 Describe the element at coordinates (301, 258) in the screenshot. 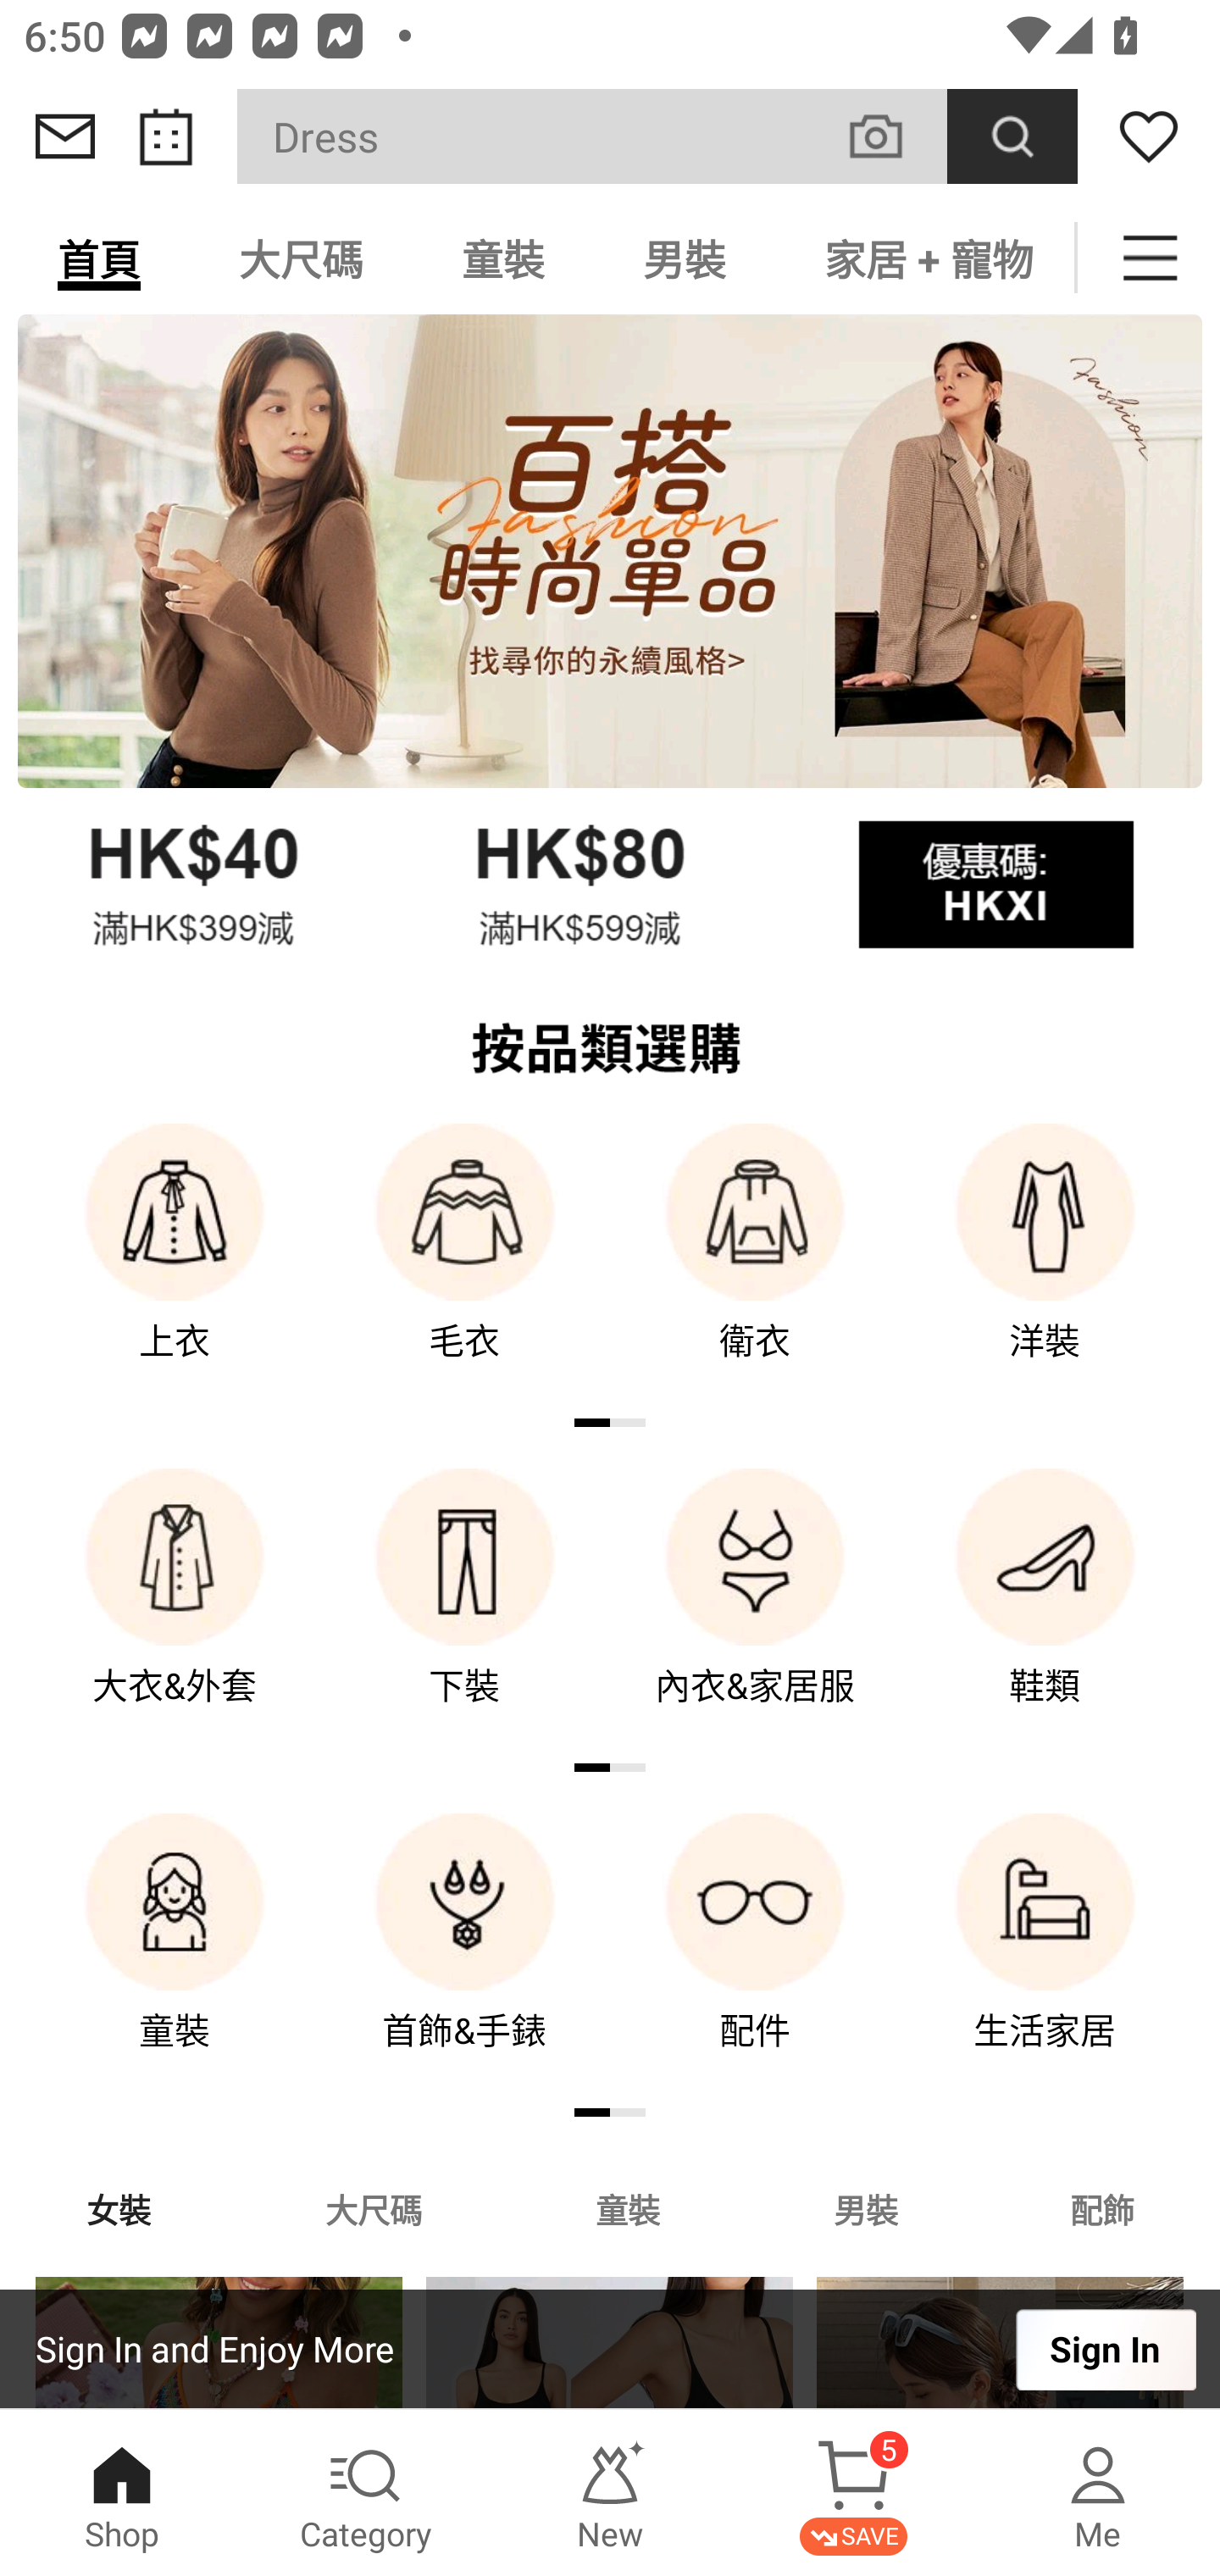

I see `大尺碼` at that location.